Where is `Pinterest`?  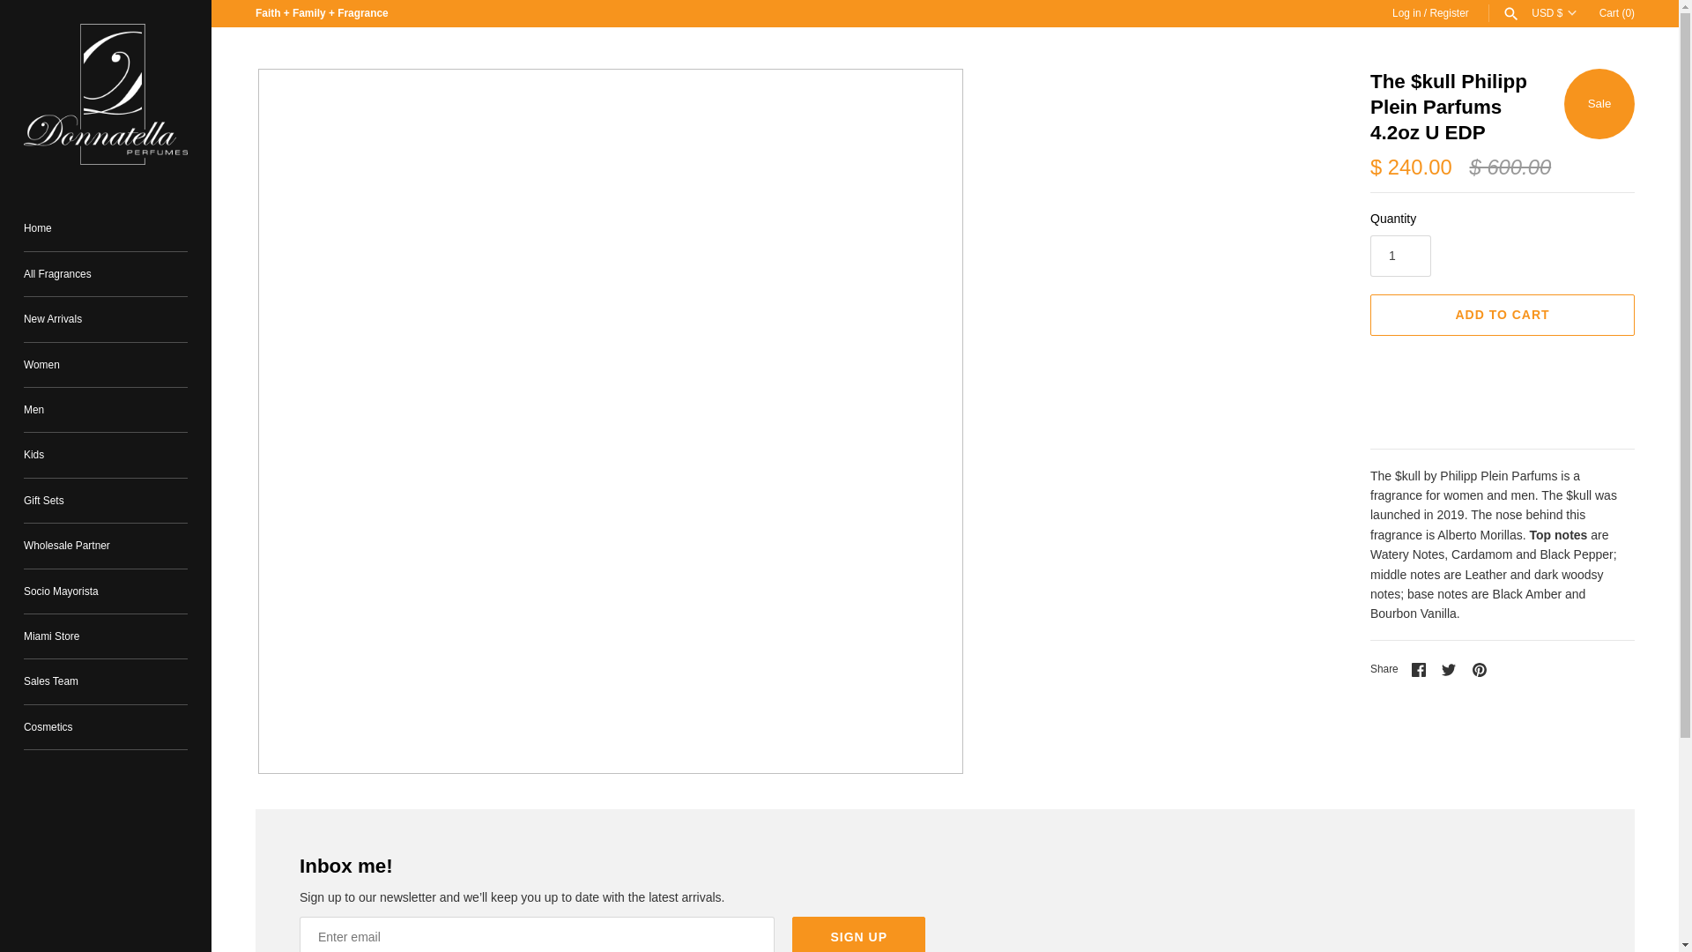
Pinterest is located at coordinates (1479, 669).